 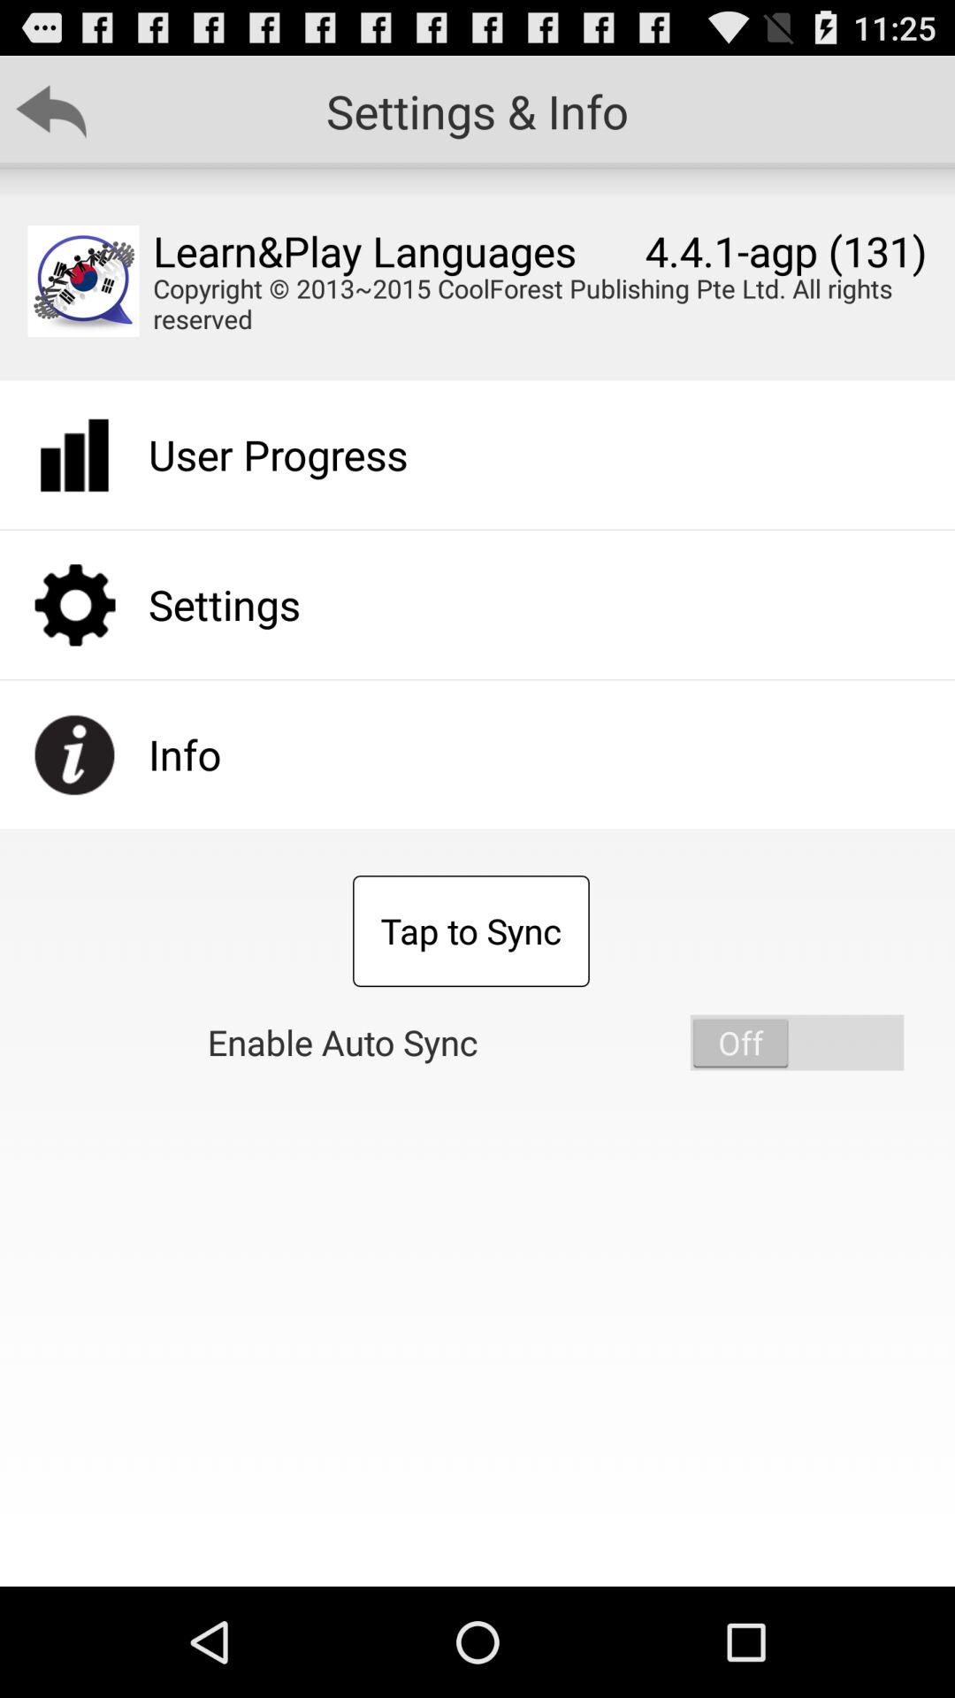 I want to click on jump until user progress app, so click(x=278, y=455).